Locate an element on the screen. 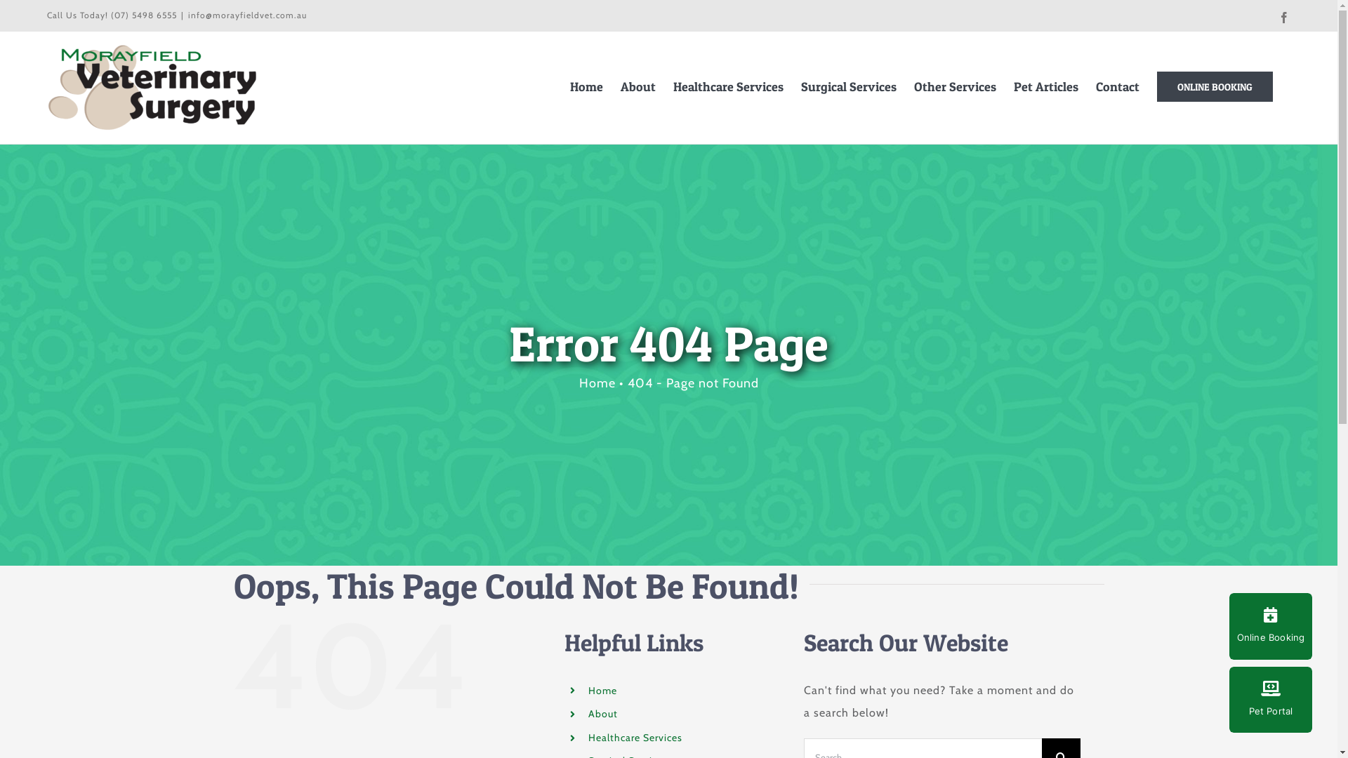 Image resolution: width=1348 pixels, height=758 pixels. About is located at coordinates (603, 714).